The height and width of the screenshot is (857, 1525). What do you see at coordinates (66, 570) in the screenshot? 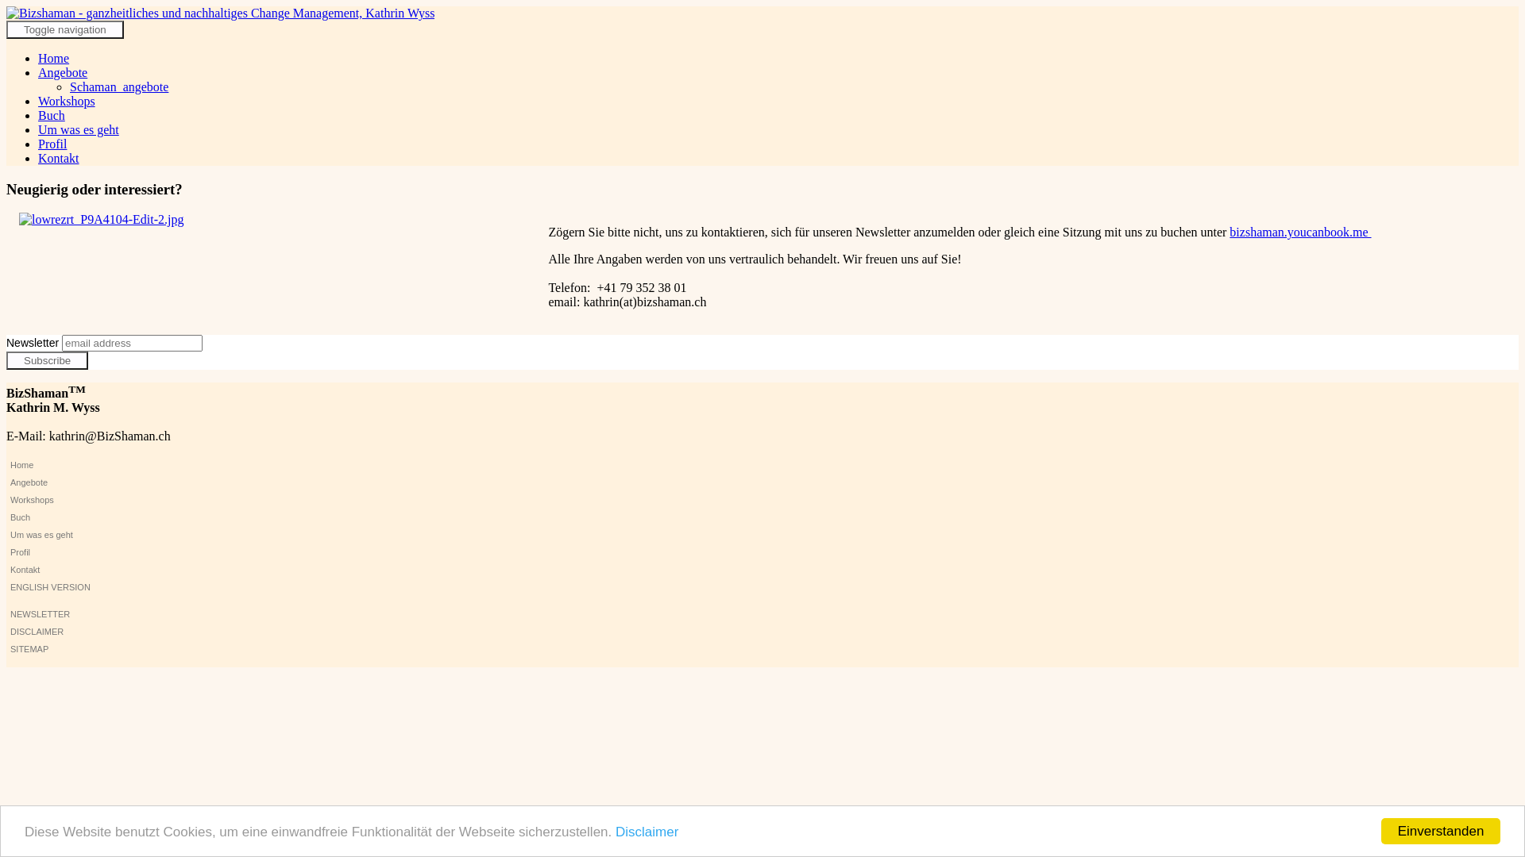
I see `Kontakt` at bounding box center [66, 570].